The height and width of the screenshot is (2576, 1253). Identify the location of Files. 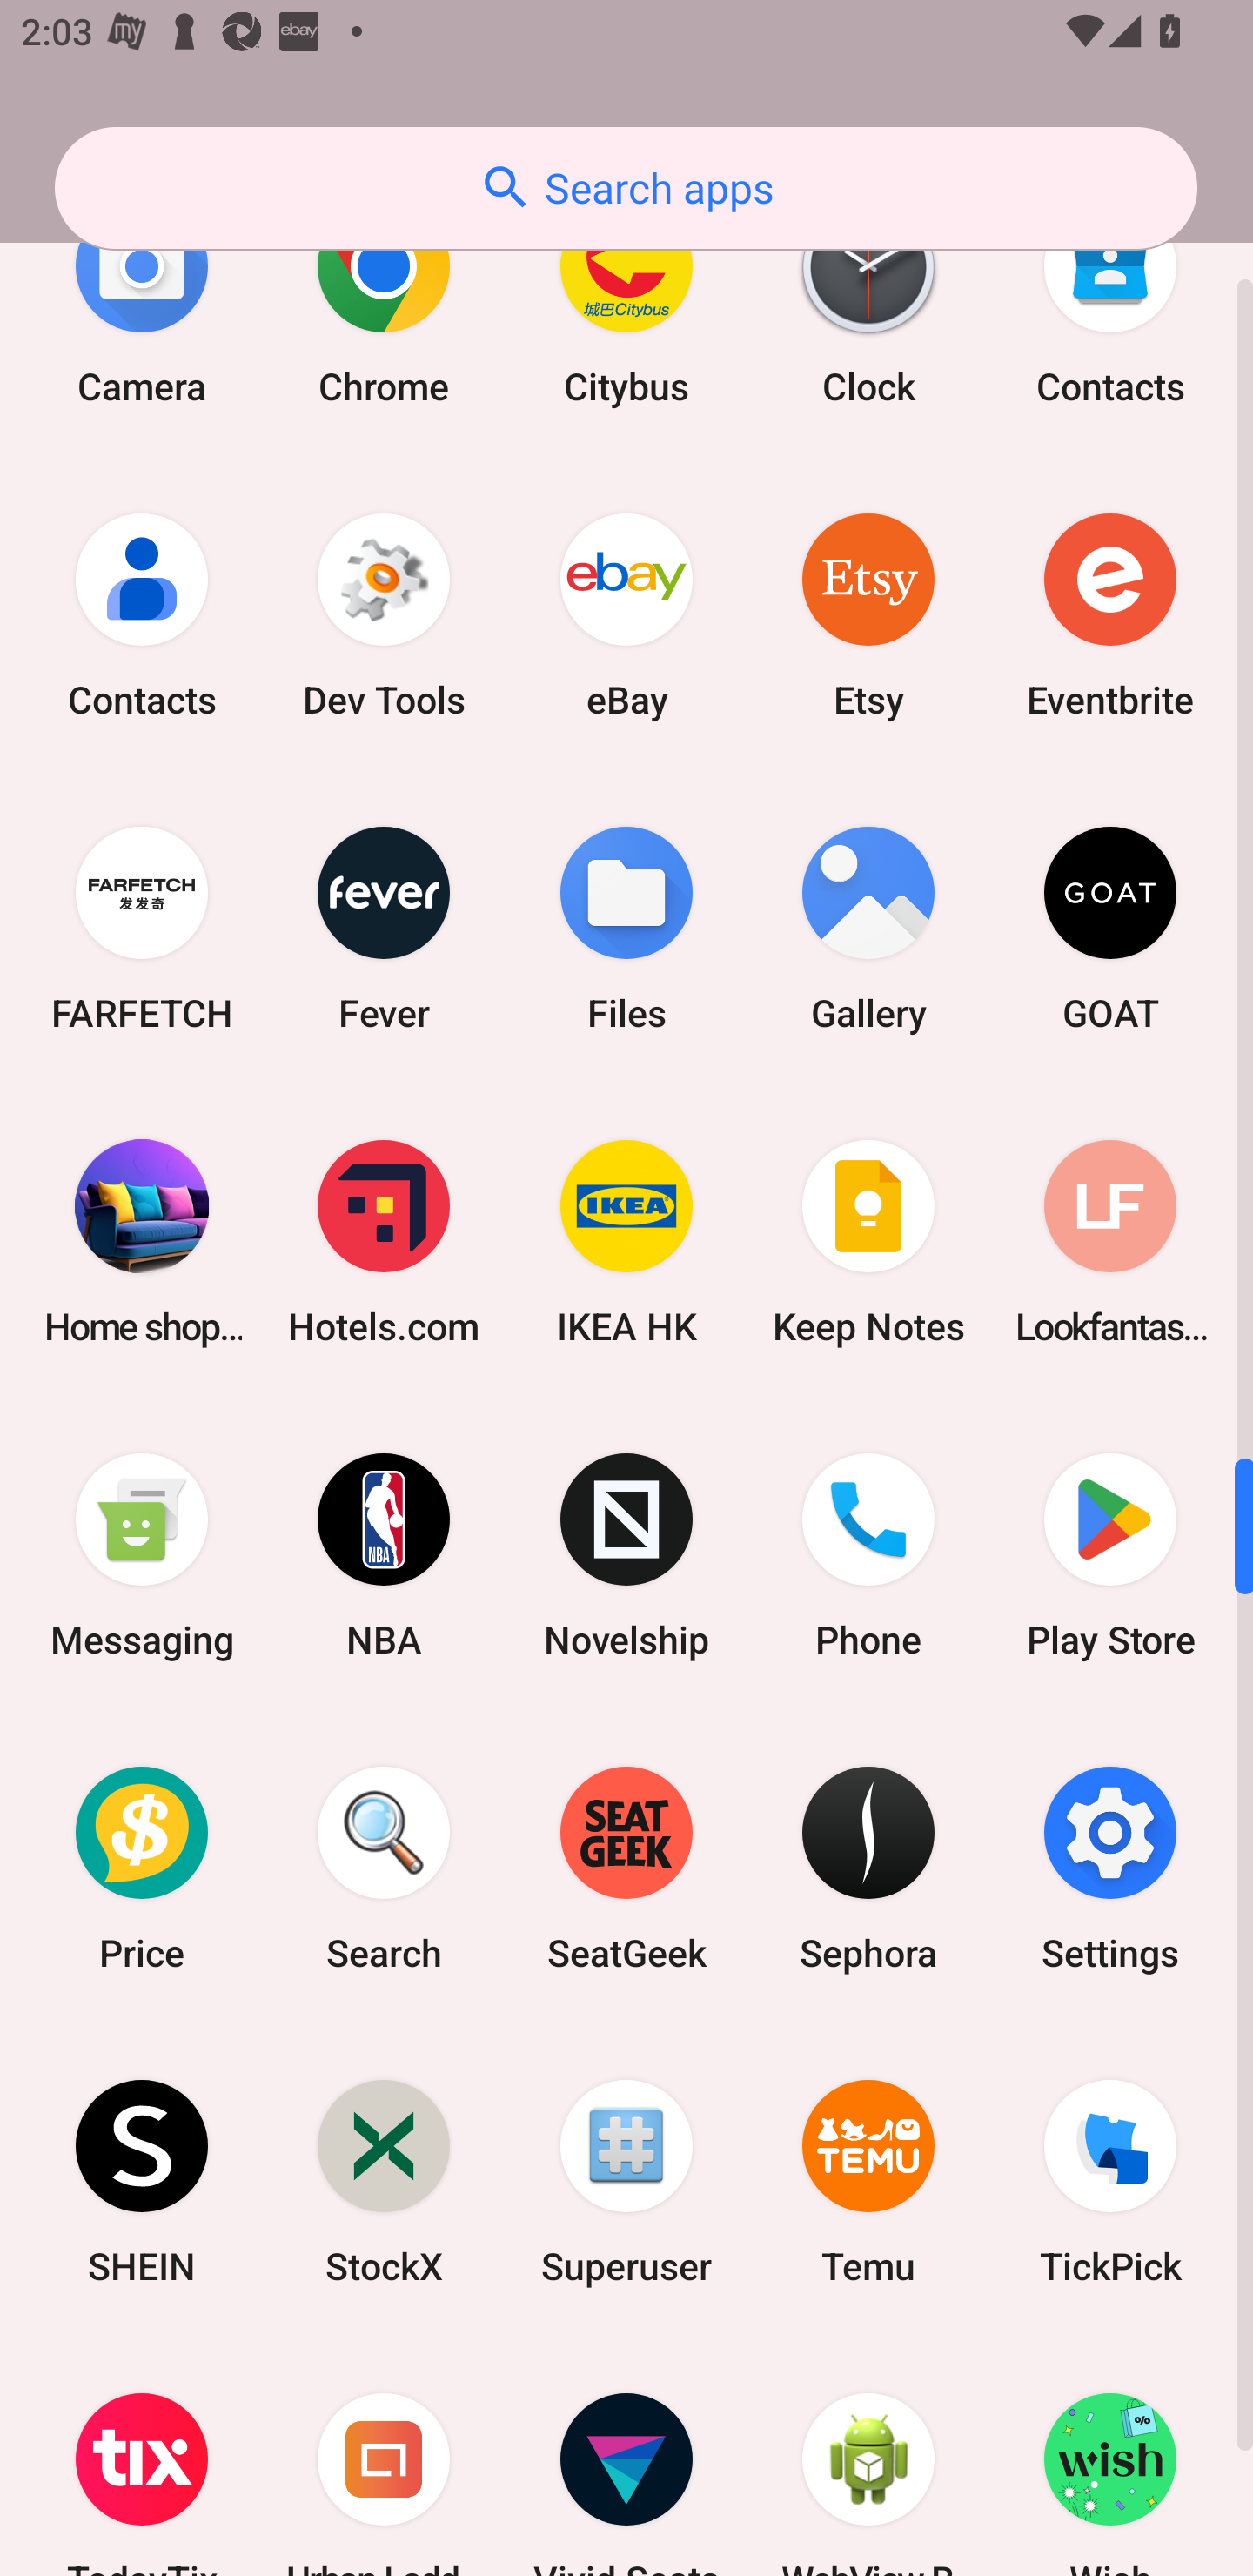
(626, 929).